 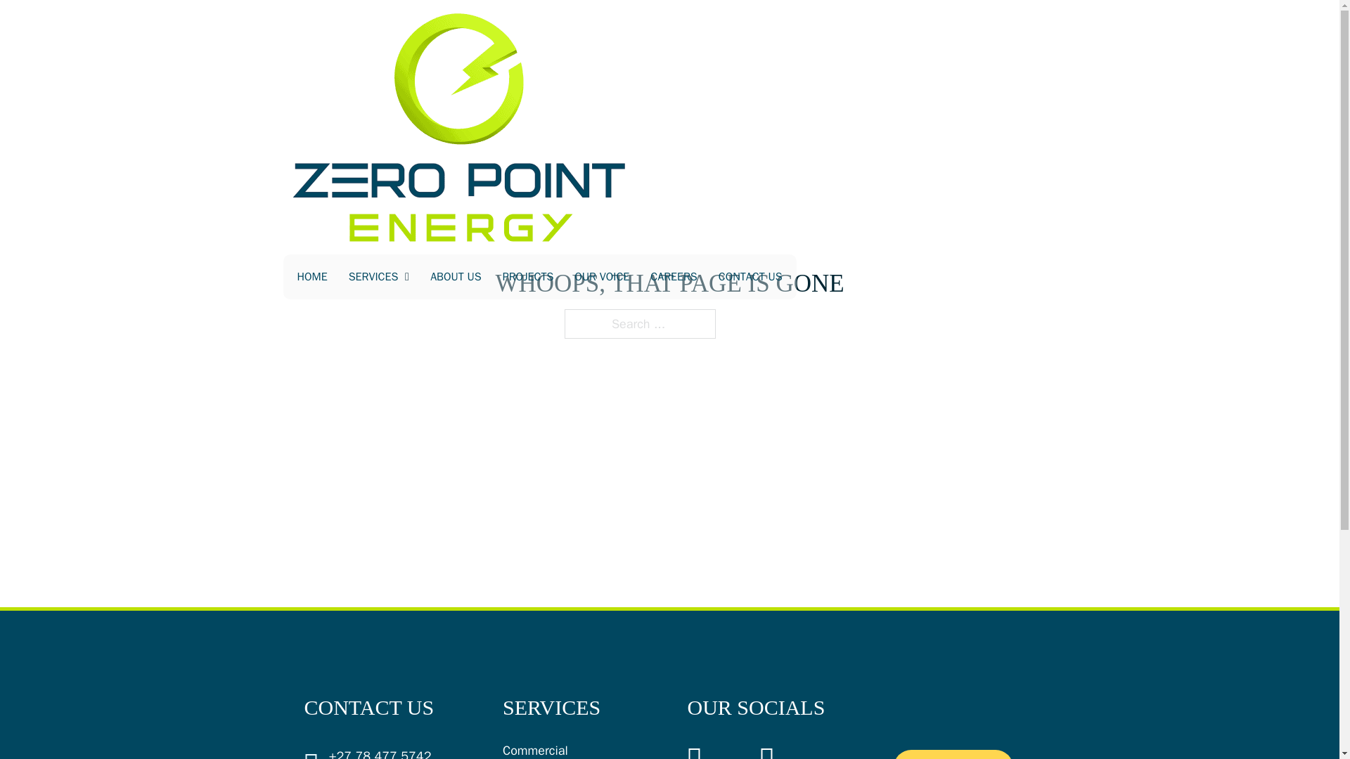 What do you see at coordinates (535, 751) in the screenshot?
I see `Commercial` at bounding box center [535, 751].